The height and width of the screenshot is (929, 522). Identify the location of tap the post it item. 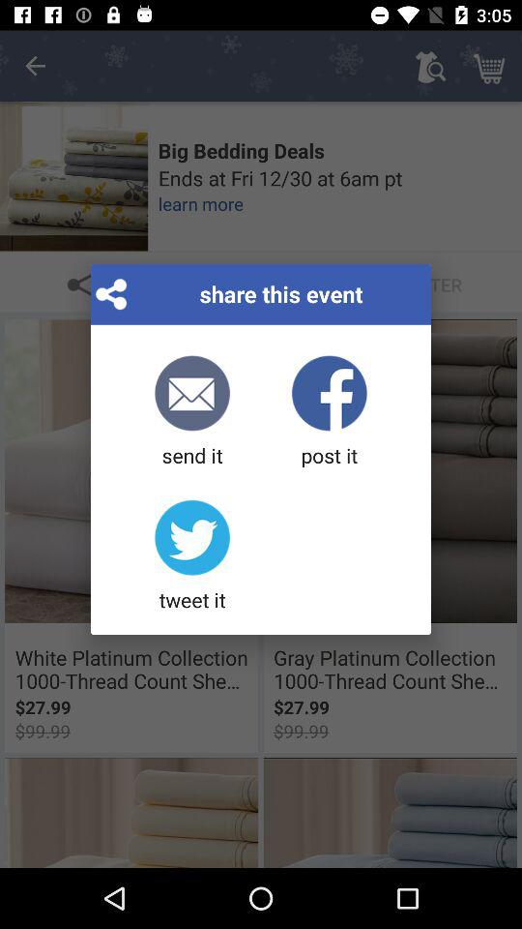
(329, 412).